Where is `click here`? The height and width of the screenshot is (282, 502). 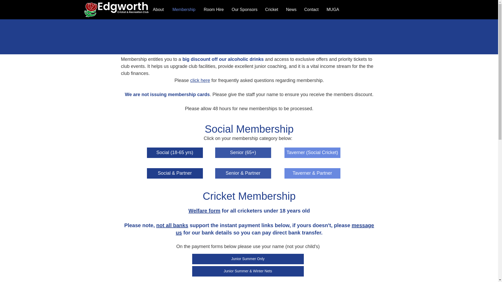
click here is located at coordinates (200, 80).